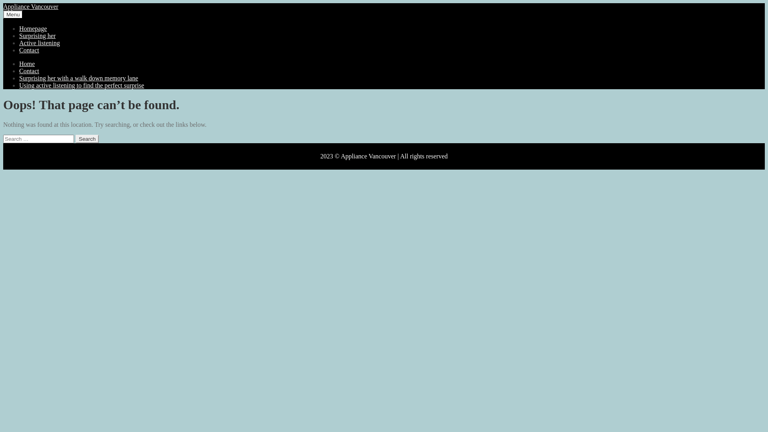 The width and height of the screenshot is (768, 432). Describe the element at coordinates (33, 29) in the screenshot. I see `Homepage` at that location.